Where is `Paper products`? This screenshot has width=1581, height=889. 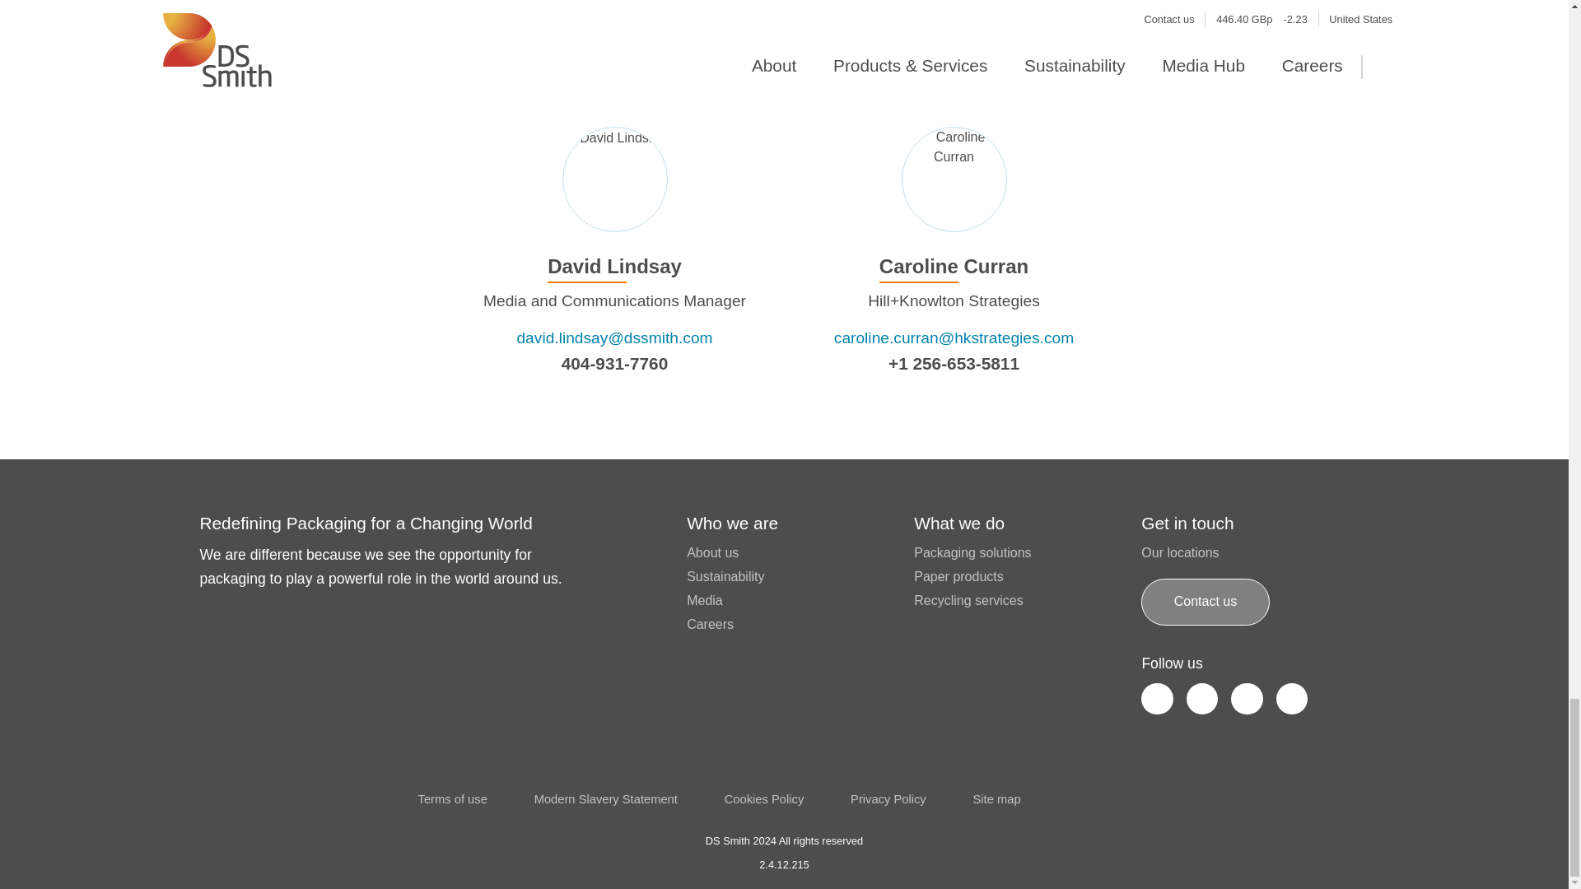
Paper products is located at coordinates (958, 576).